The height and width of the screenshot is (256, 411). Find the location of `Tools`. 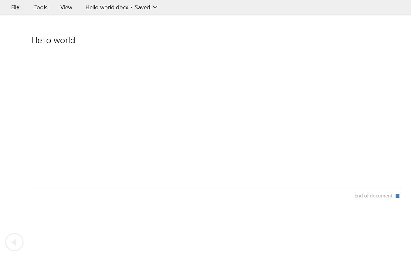

Tools is located at coordinates (41, 7).